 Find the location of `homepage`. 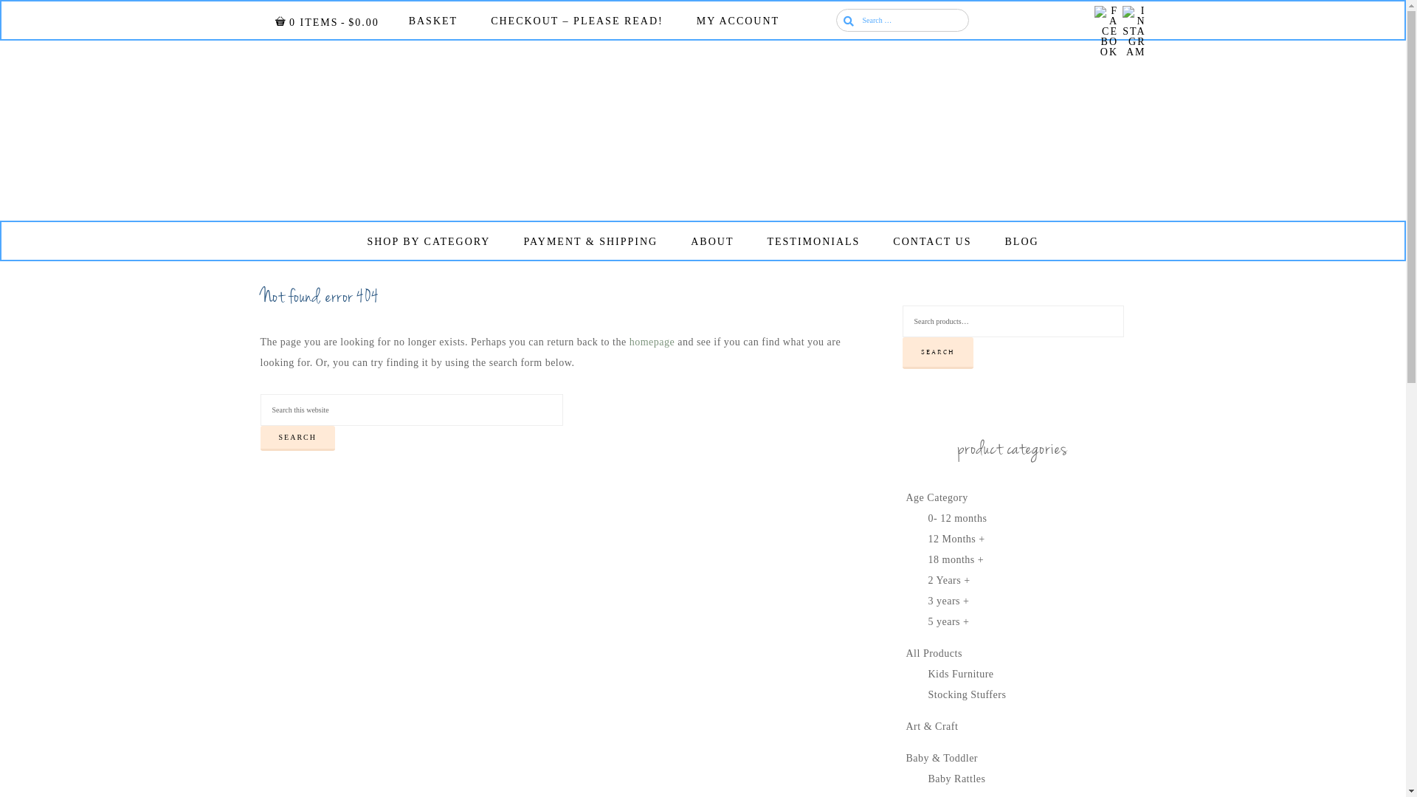

homepage is located at coordinates (652, 342).